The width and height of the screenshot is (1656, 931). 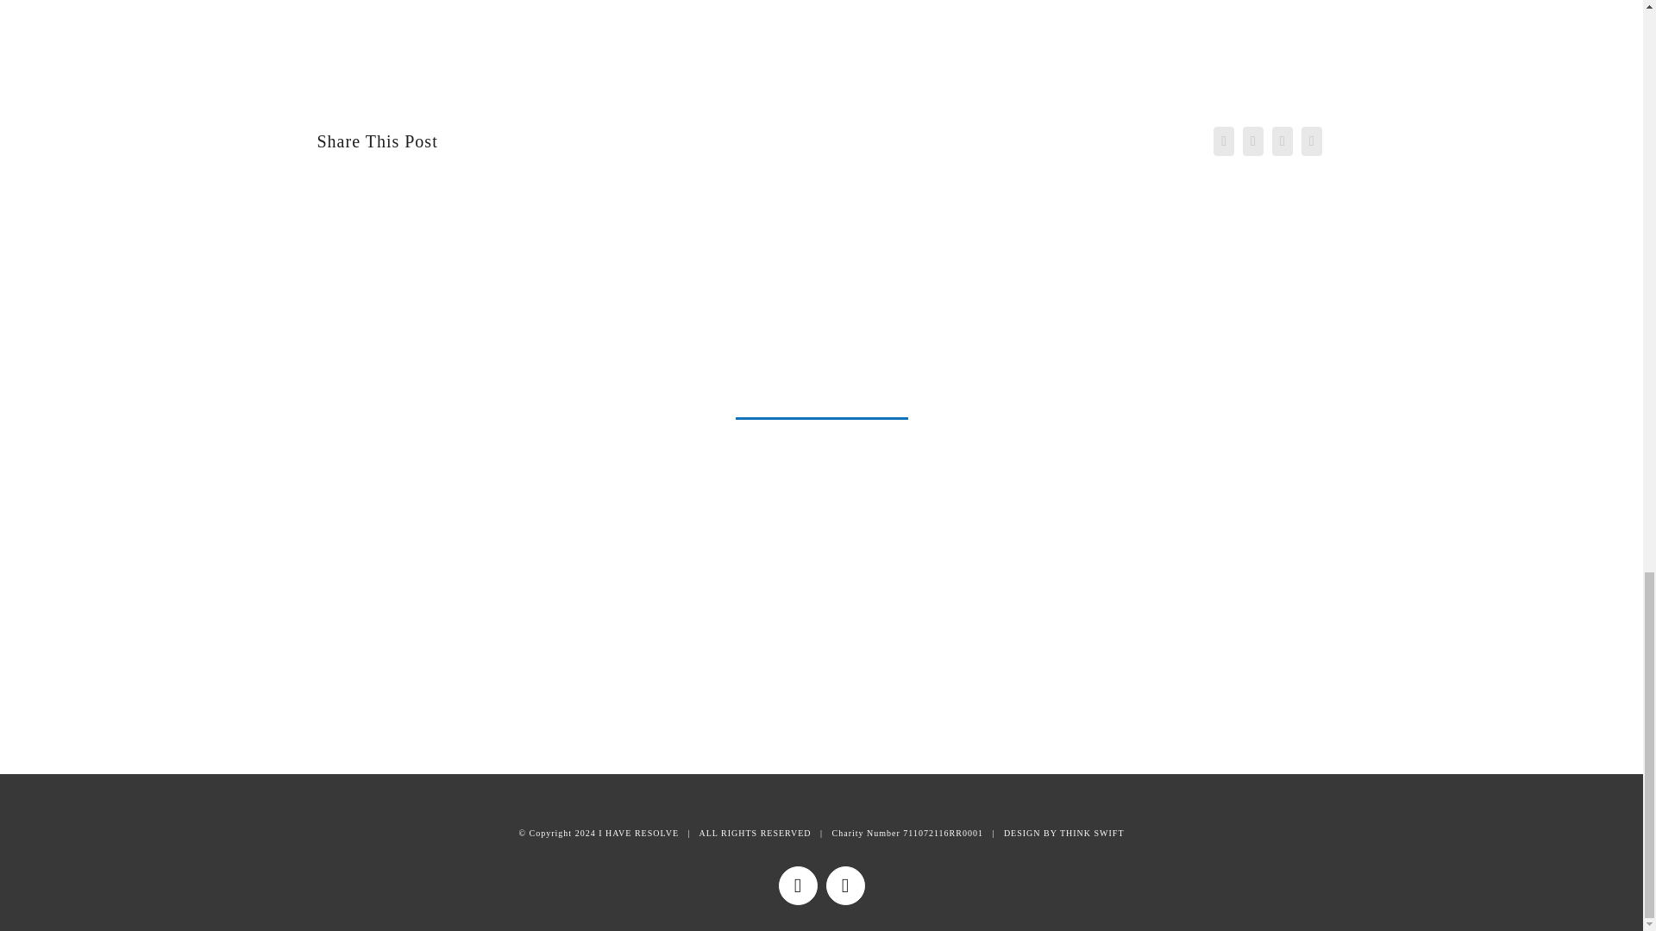 What do you see at coordinates (845, 885) in the screenshot?
I see `X` at bounding box center [845, 885].